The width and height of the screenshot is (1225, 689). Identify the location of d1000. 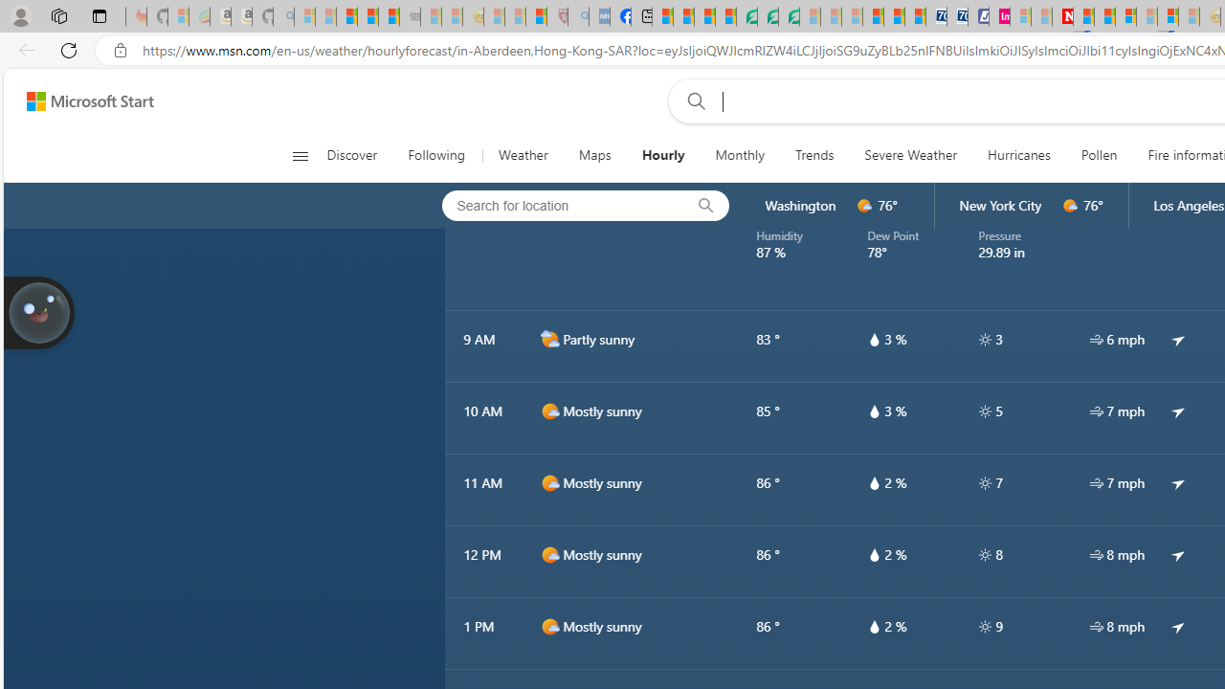
(549, 627).